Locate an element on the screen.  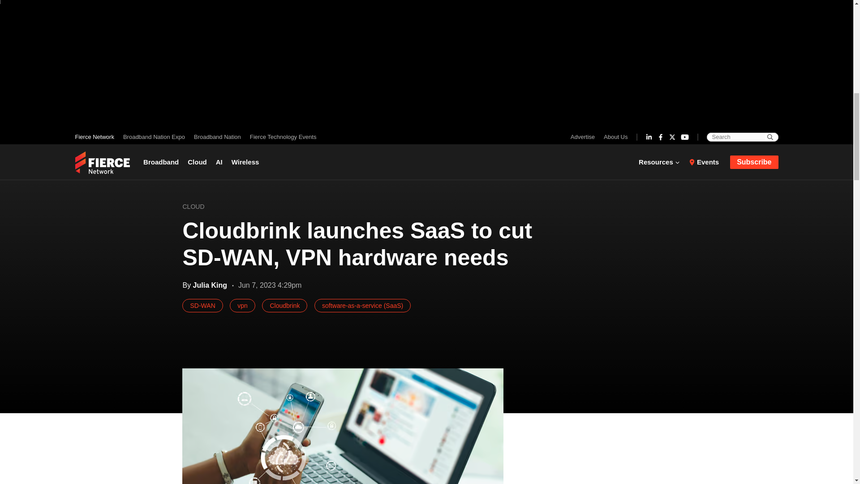
About Us is located at coordinates (614, 137).